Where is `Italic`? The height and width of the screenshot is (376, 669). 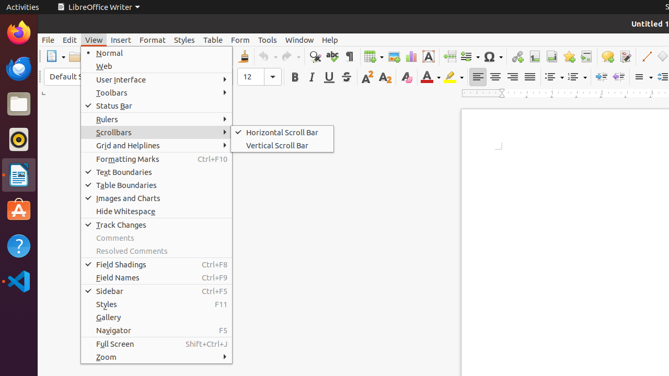
Italic is located at coordinates (312, 77).